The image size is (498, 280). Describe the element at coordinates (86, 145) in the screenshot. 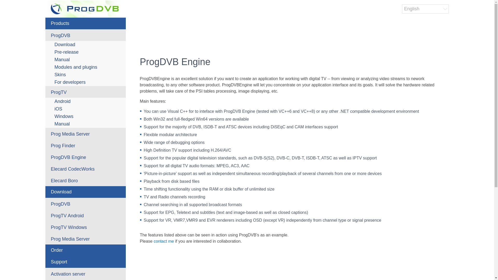

I see `Prog Finder` at that location.